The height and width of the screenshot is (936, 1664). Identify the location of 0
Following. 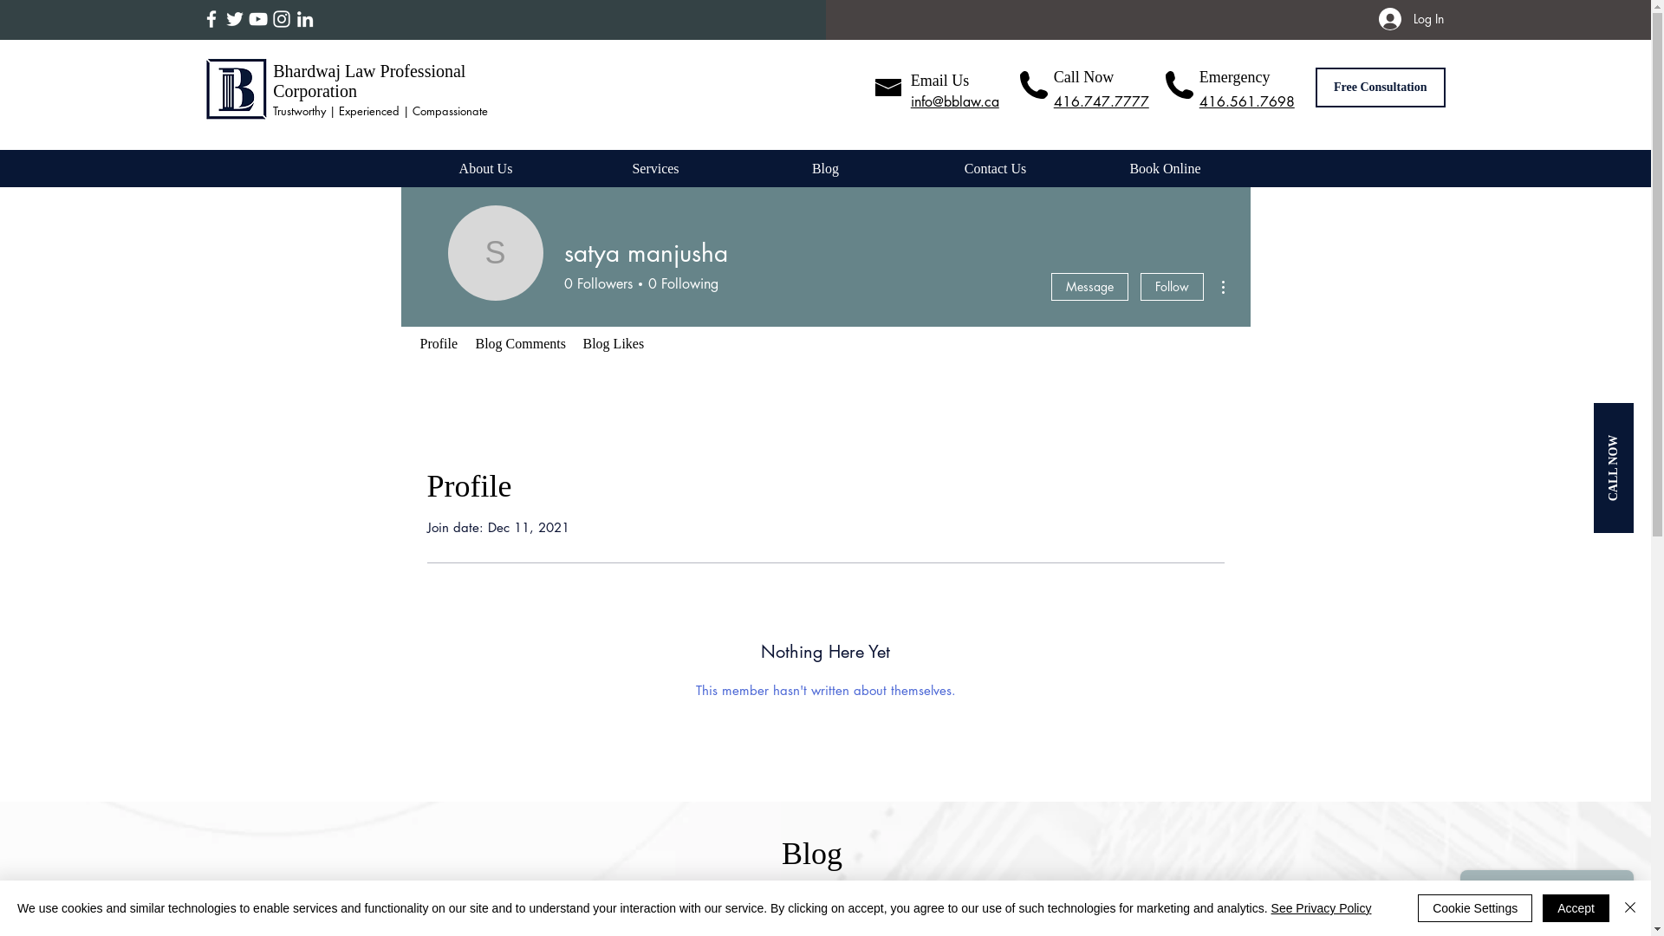
(679, 284).